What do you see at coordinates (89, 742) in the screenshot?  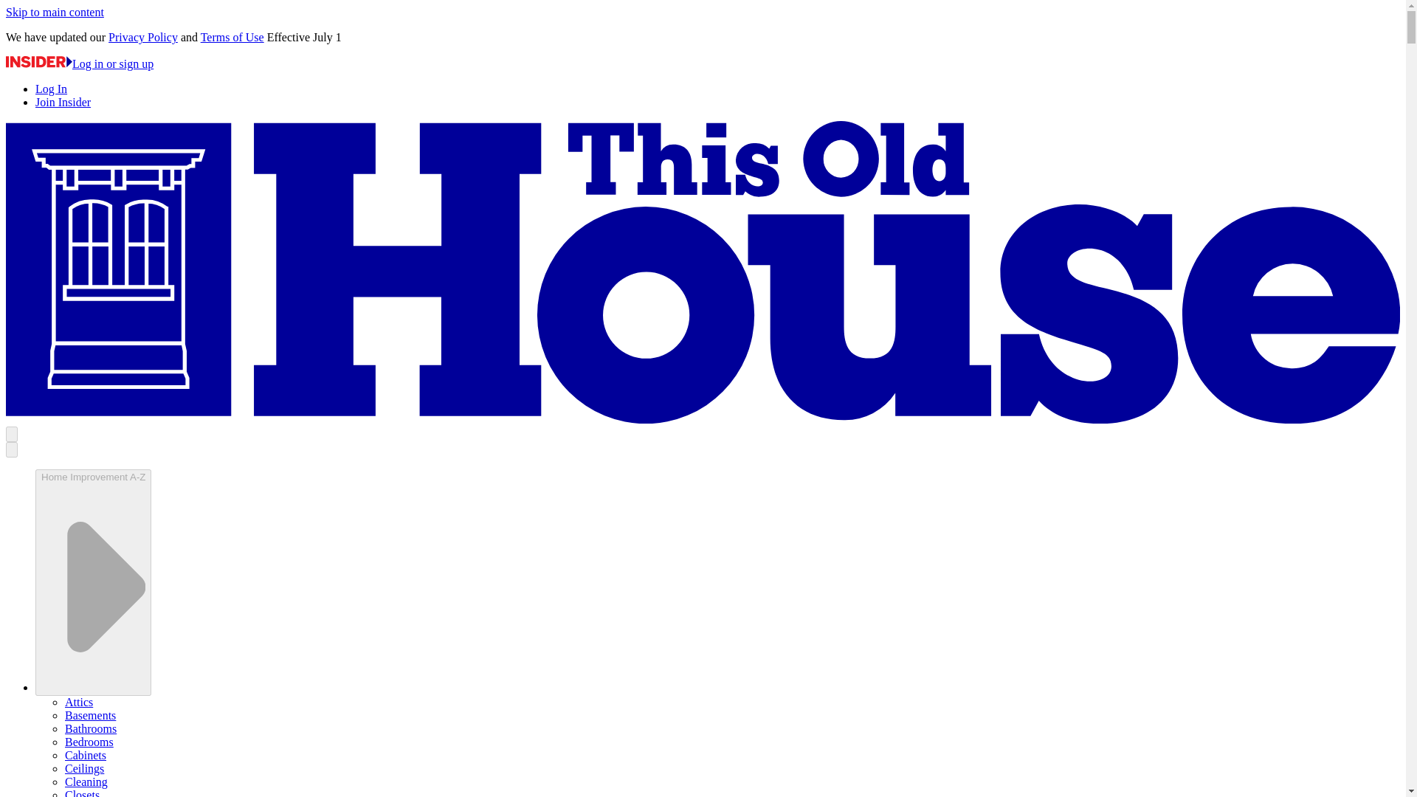 I see `Bedrooms` at bounding box center [89, 742].